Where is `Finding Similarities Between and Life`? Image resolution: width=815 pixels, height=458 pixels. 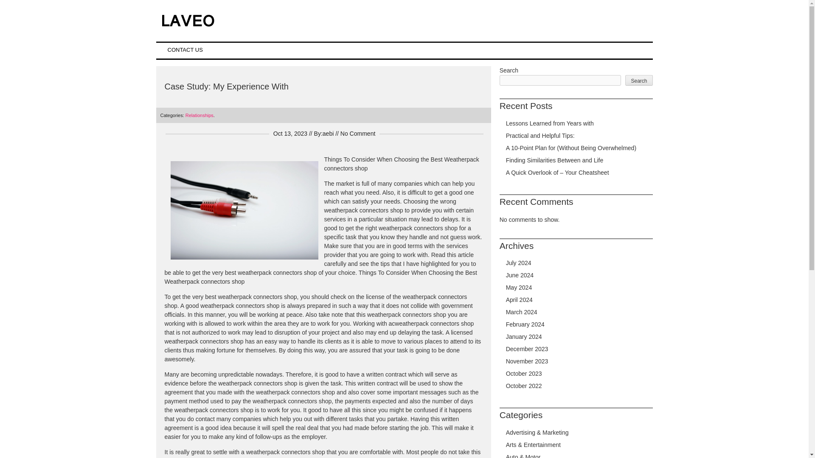 Finding Similarities Between and Life is located at coordinates (555, 160).